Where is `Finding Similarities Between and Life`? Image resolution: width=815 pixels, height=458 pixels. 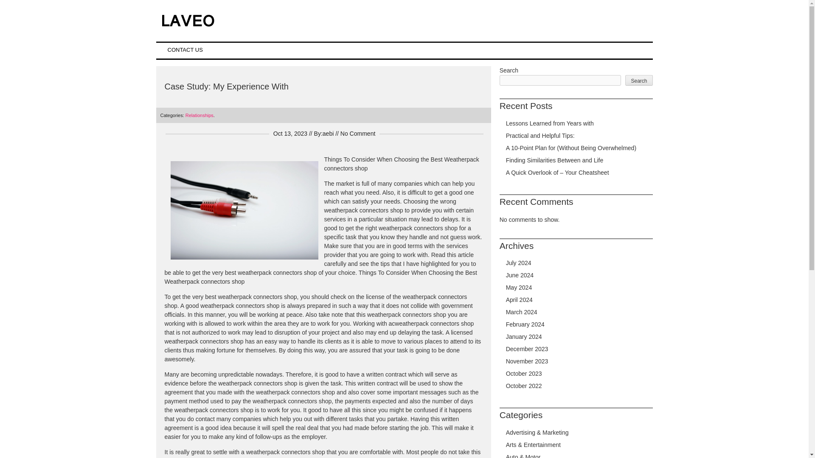 Finding Similarities Between and Life is located at coordinates (555, 160).